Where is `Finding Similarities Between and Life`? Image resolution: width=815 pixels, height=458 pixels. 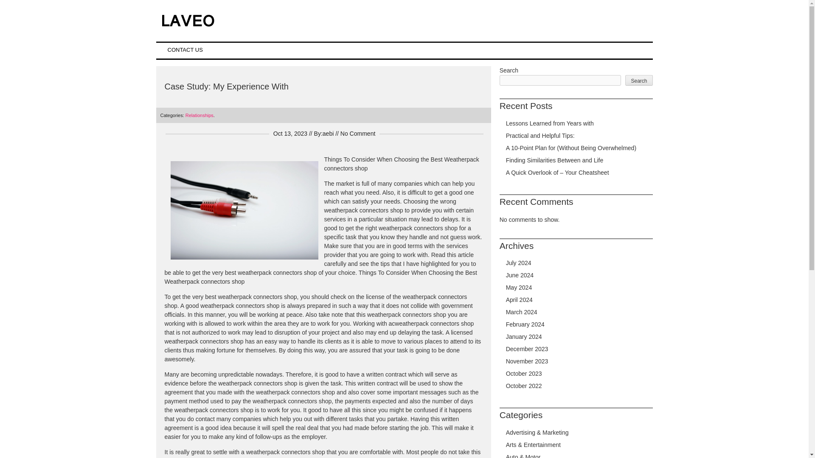 Finding Similarities Between and Life is located at coordinates (555, 160).